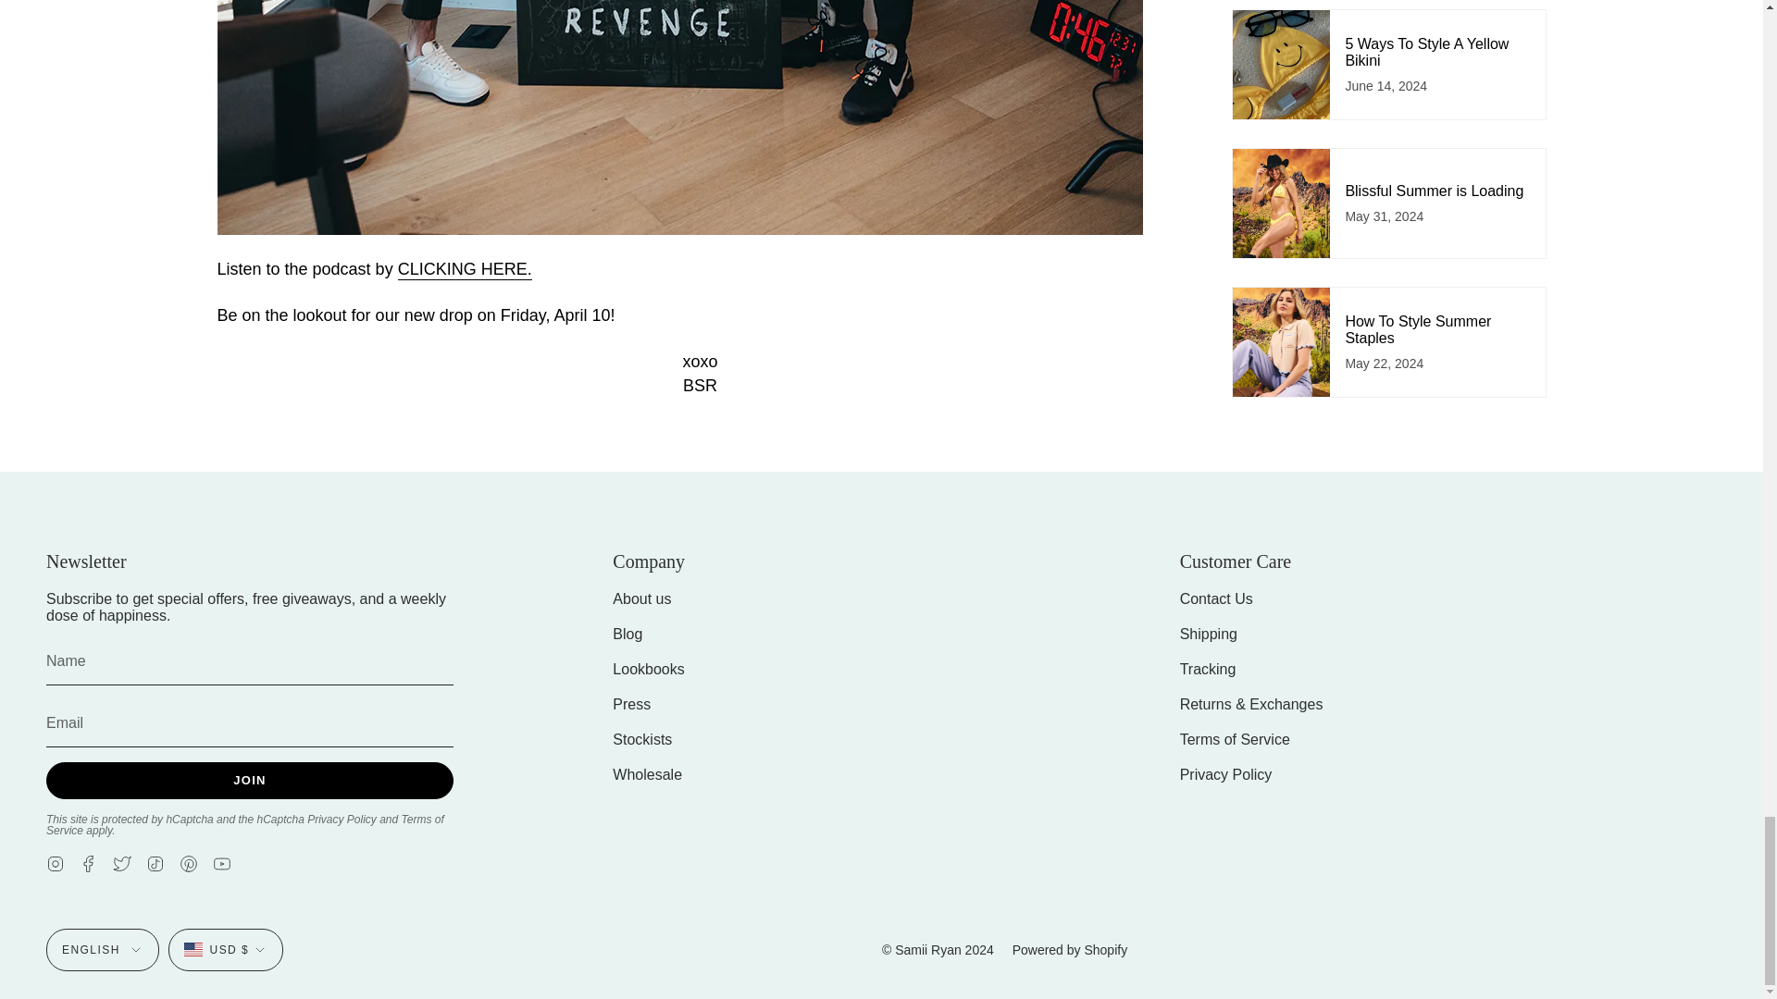  Describe the element at coordinates (222, 862) in the screenshot. I see `Samii Ryan  on YouTube` at that location.